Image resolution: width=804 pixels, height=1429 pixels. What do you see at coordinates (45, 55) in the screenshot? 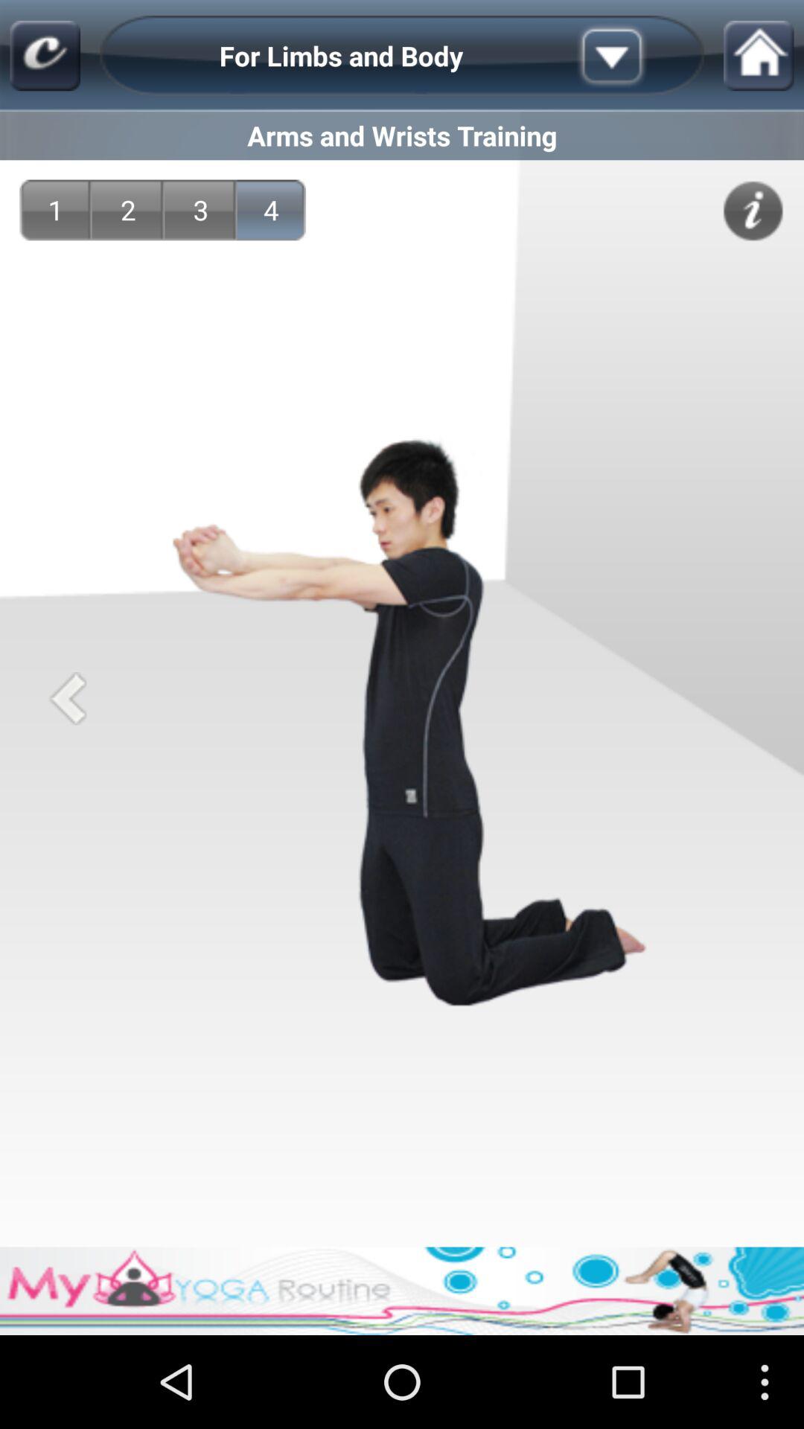
I see `tap the app next to the for limbs and icon` at bounding box center [45, 55].